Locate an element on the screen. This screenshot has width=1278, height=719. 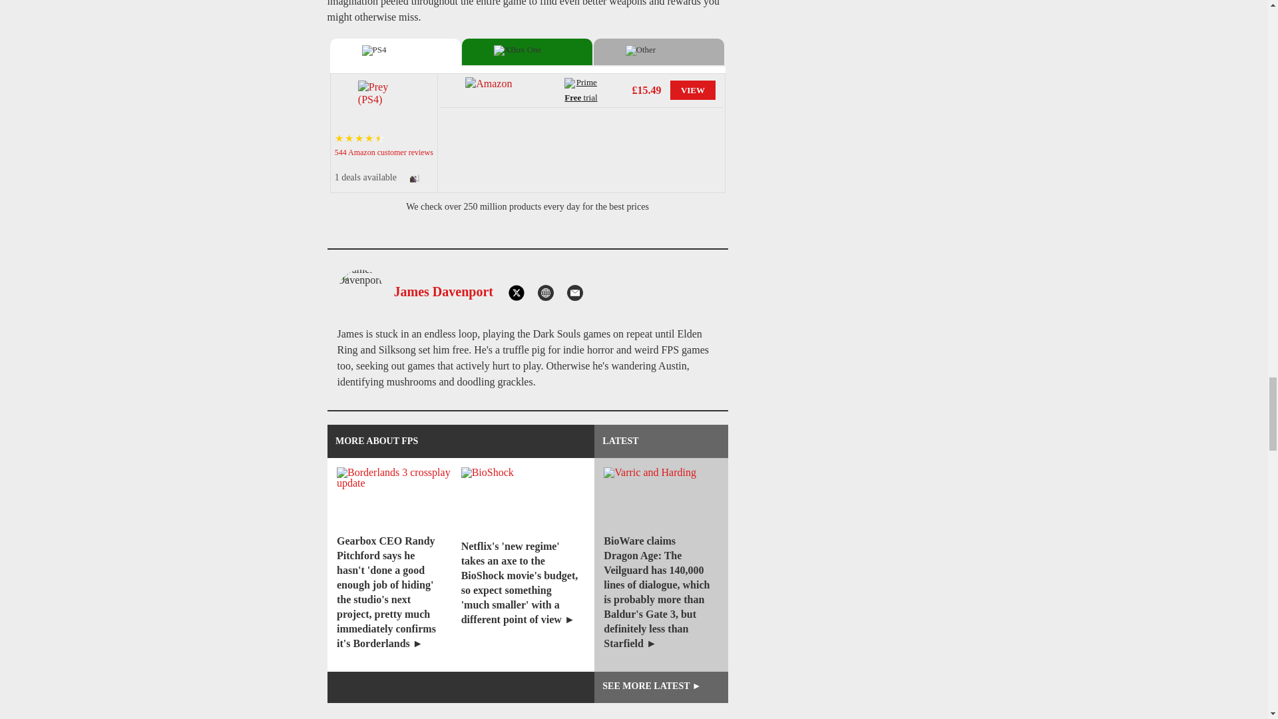
Prime is located at coordinates (581, 85).